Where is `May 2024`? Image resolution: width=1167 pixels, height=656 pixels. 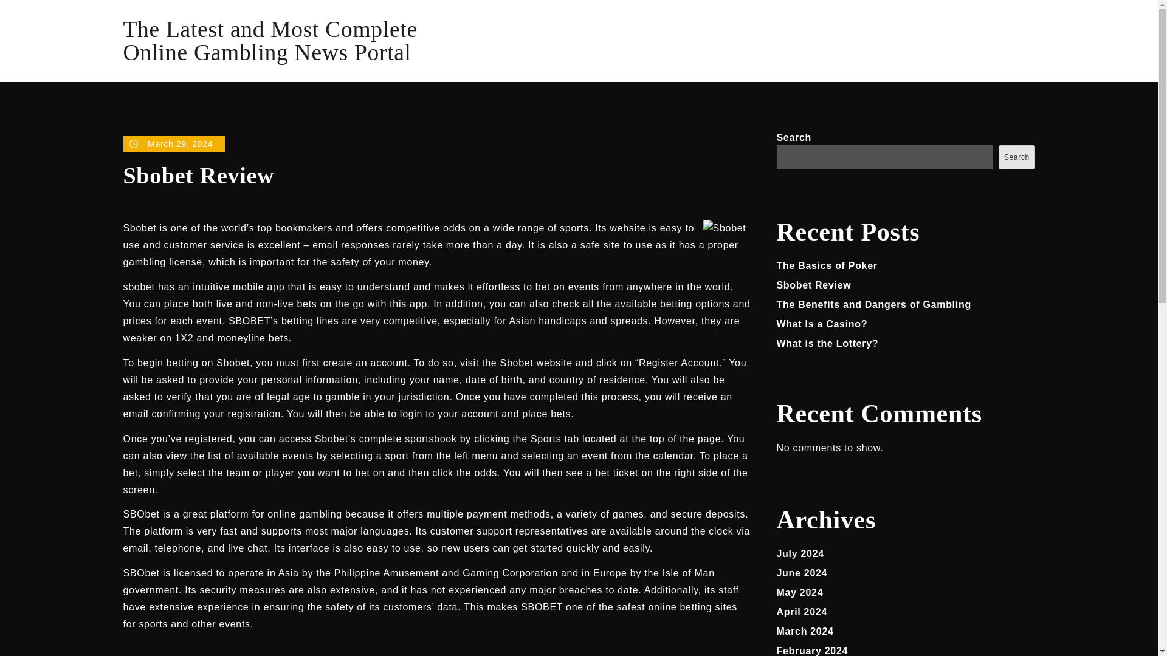 May 2024 is located at coordinates (800, 592).